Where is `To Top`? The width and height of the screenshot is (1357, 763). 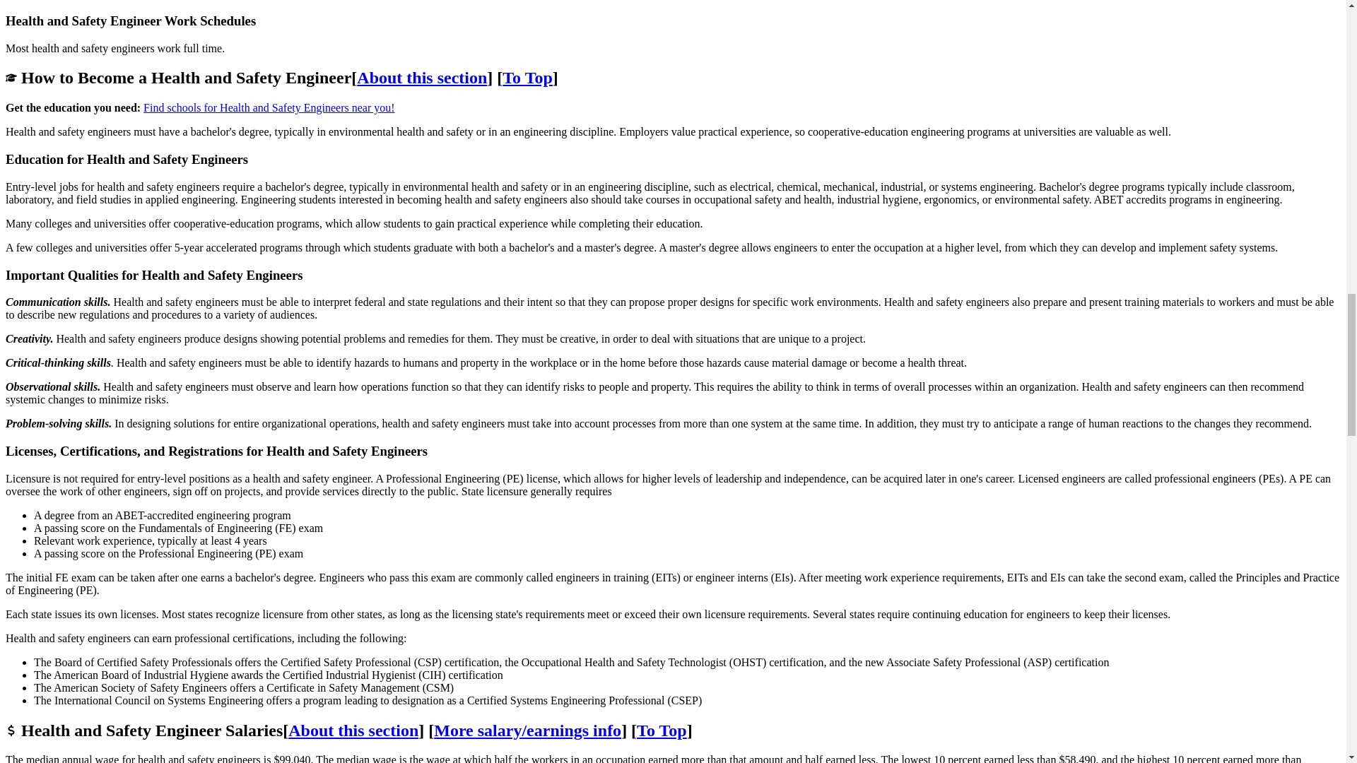 To Top is located at coordinates (662, 730).